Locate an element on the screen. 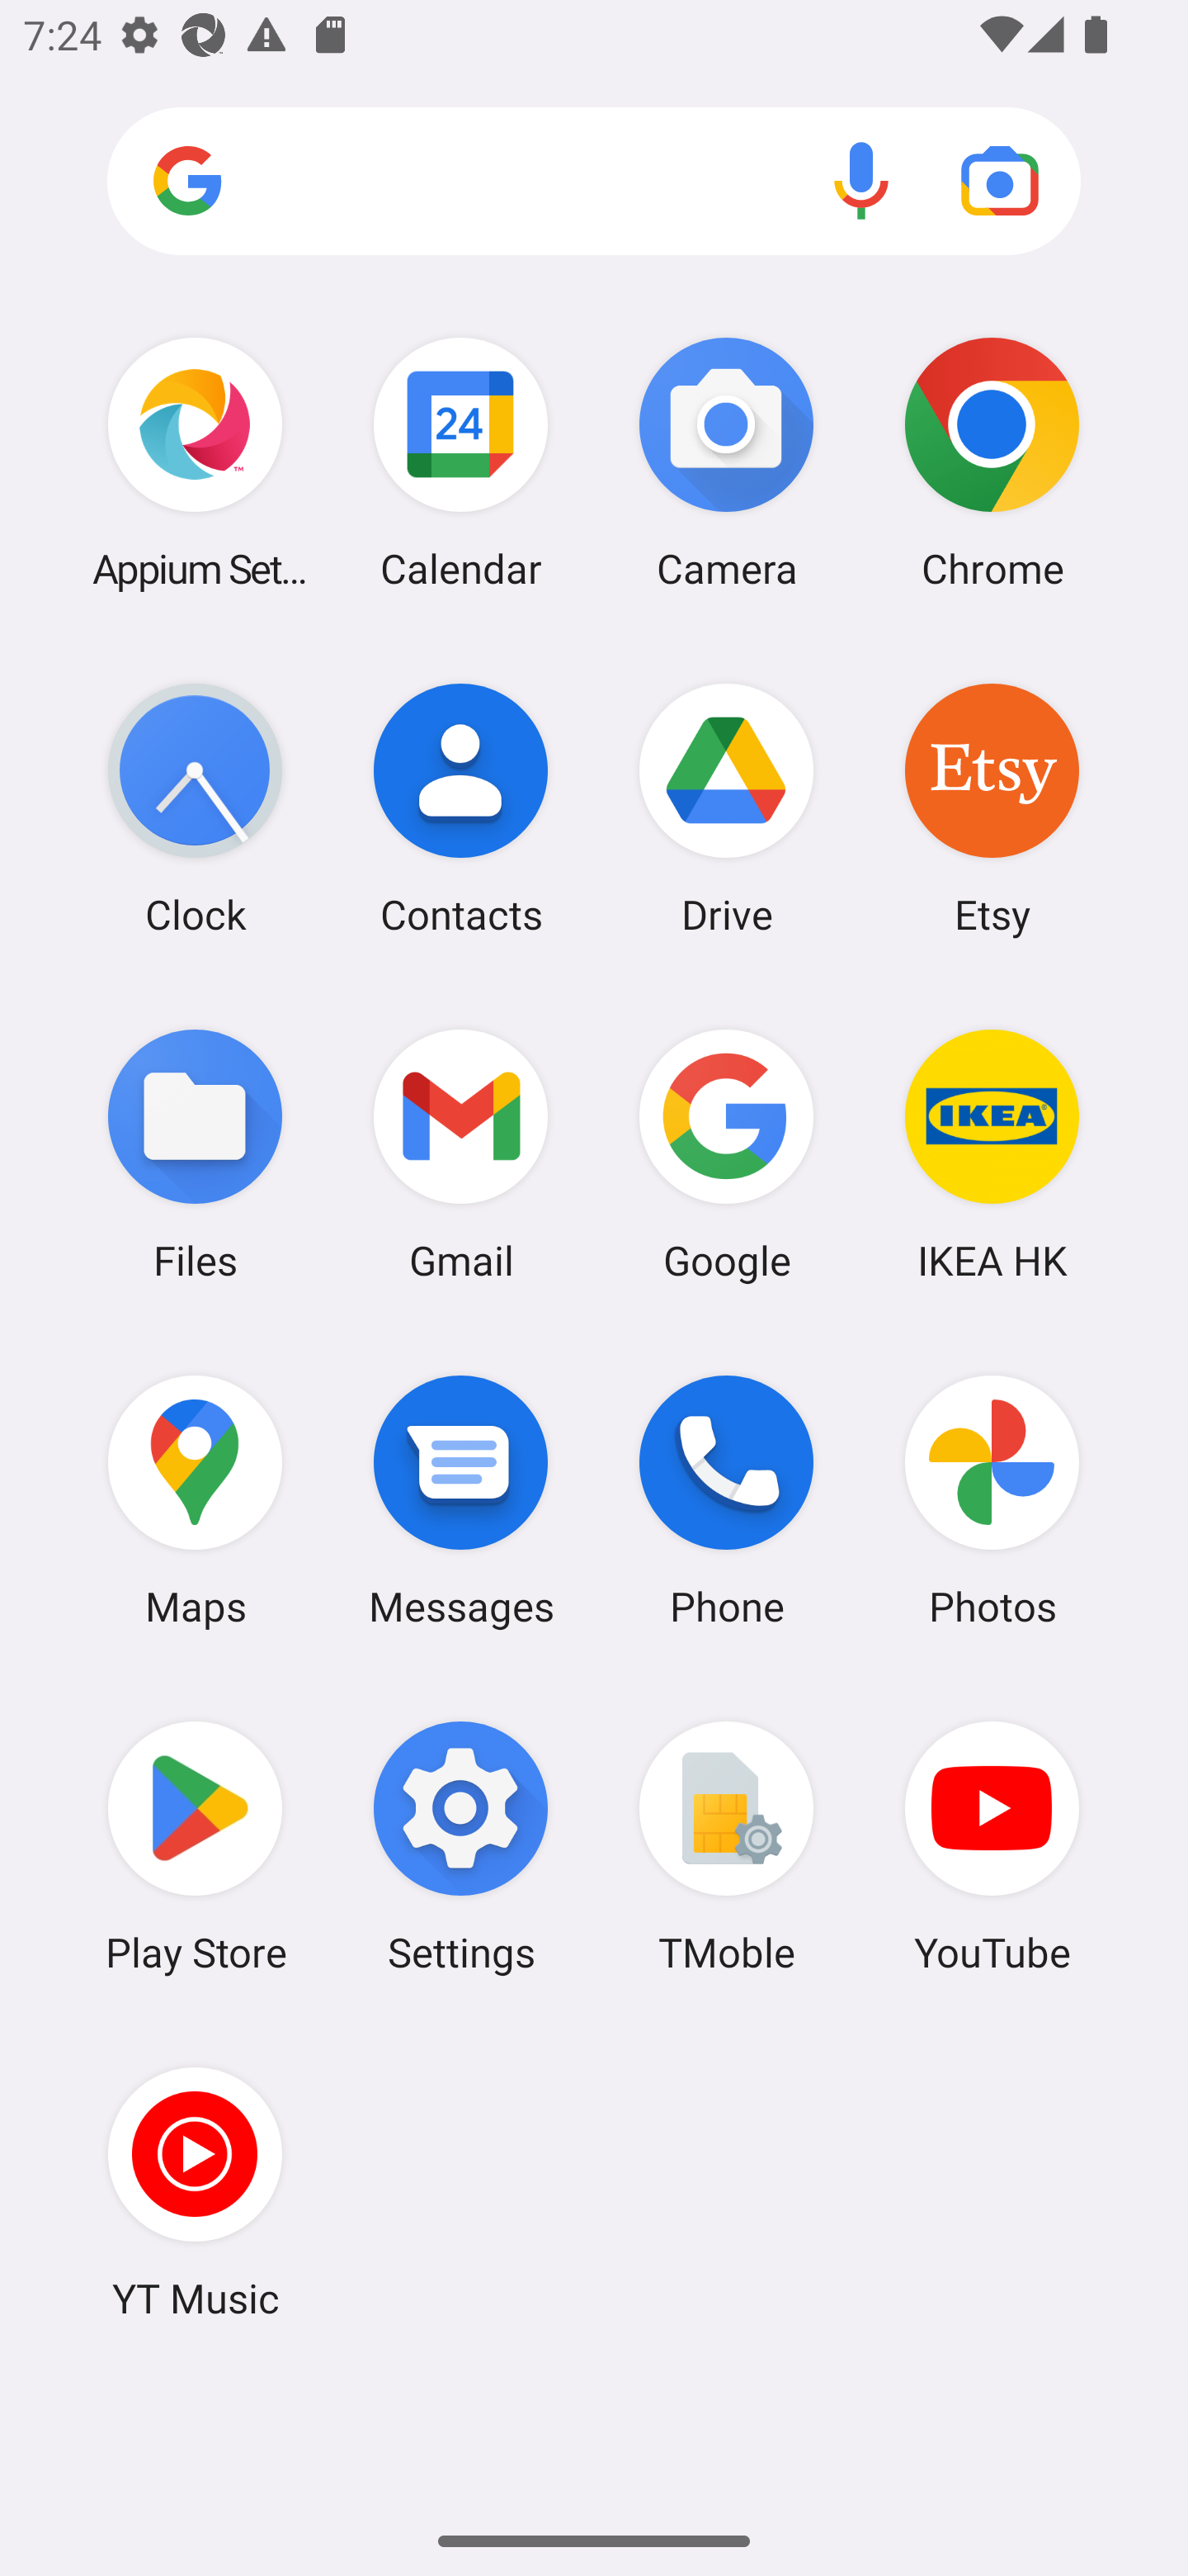 Image resolution: width=1188 pixels, height=2576 pixels. Chrome is located at coordinates (992, 462).